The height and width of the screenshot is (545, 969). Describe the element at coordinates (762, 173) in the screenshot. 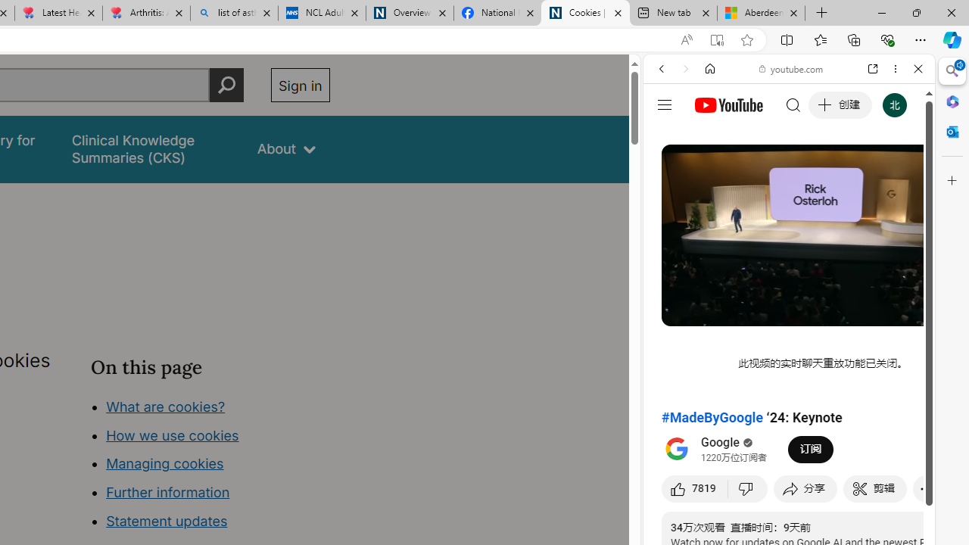

I see `Search Filter, VIDEOS` at that location.